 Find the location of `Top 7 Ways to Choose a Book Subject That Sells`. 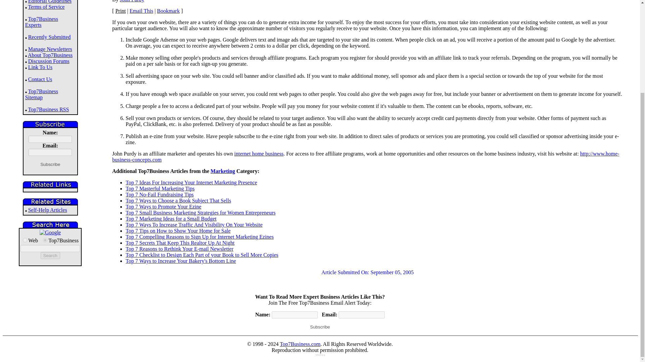

Top 7 Ways to Choose a Book Subject That Sells is located at coordinates (178, 200).